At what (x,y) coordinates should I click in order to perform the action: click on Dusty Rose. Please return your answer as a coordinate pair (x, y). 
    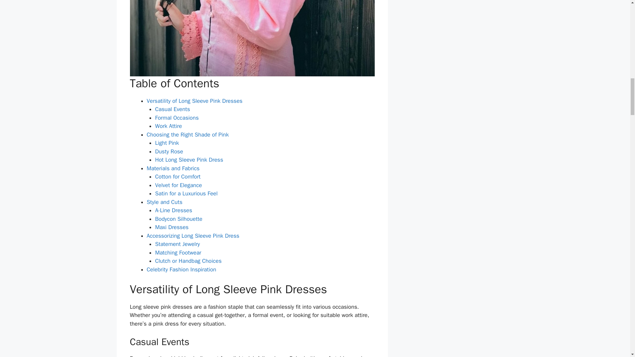
    Looking at the image, I should click on (169, 151).